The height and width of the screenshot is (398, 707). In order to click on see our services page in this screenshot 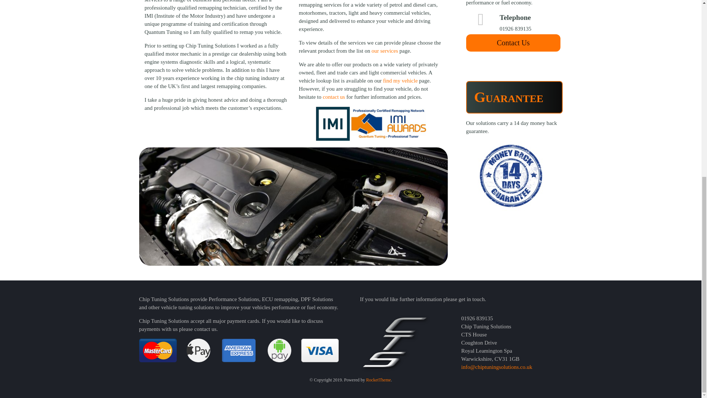, I will do `click(384, 50)`.